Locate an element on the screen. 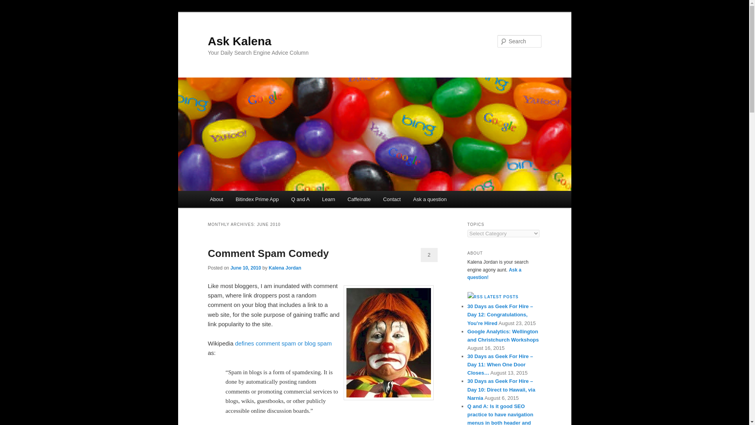 The height and width of the screenshot is (425, 755). 2 is located at coordinates (429, 255).